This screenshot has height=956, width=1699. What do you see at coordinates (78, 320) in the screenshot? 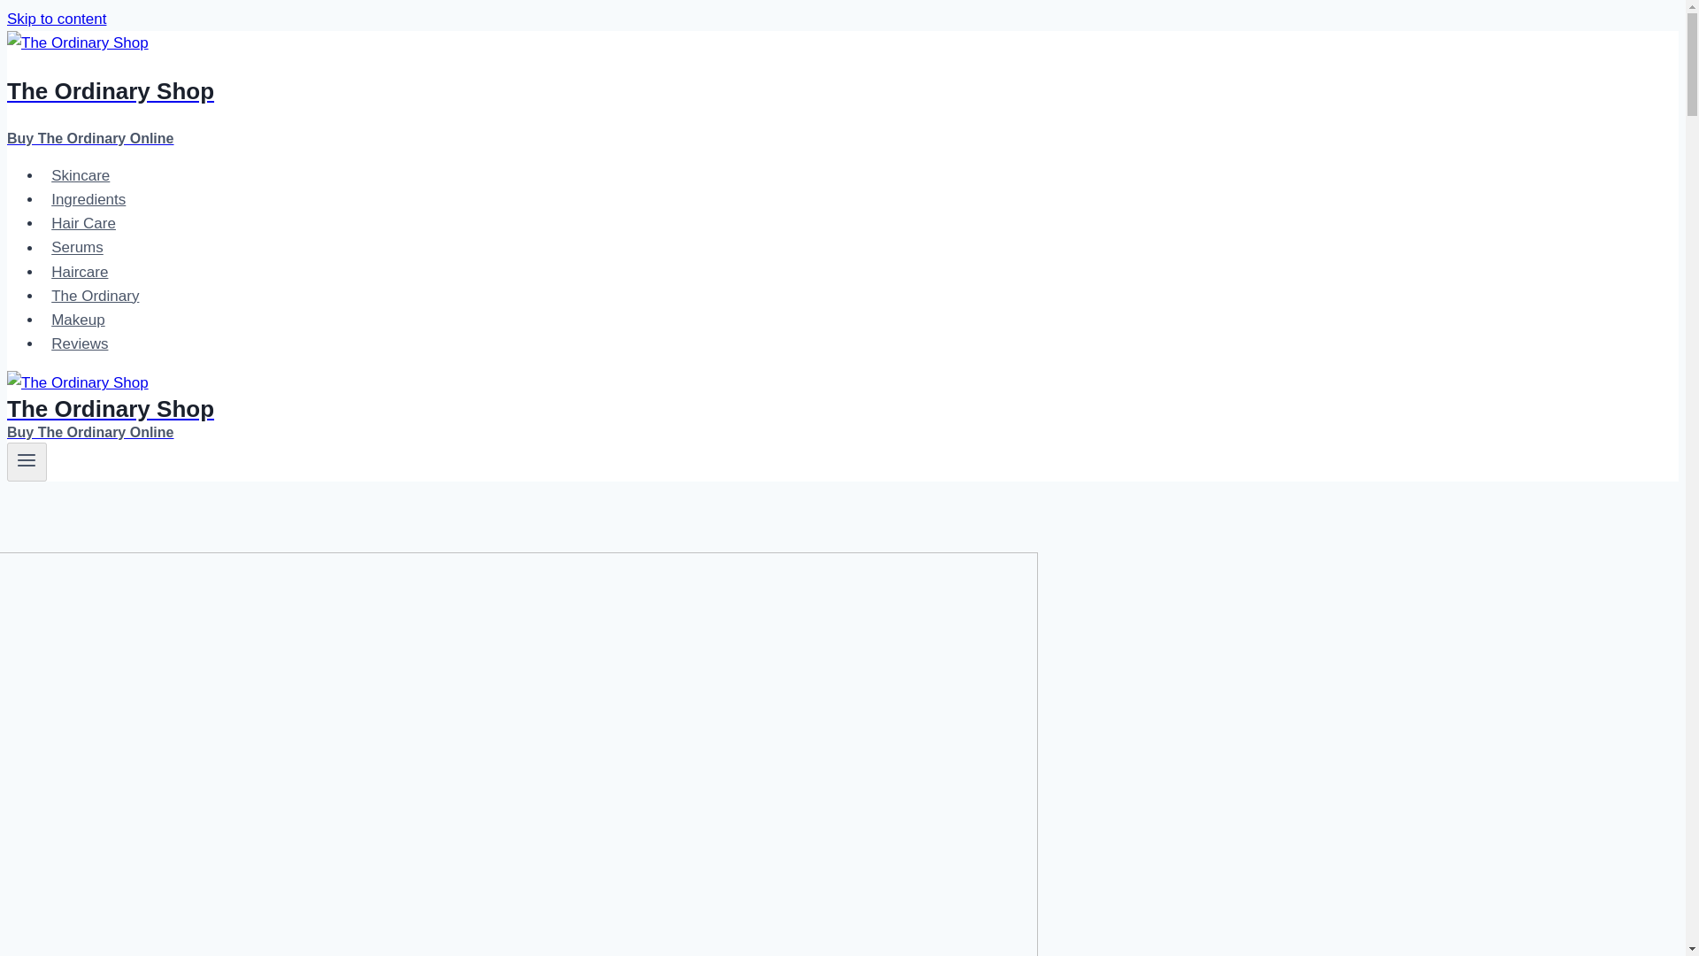
I see `Ingredients` at bounding box center [78, 320].